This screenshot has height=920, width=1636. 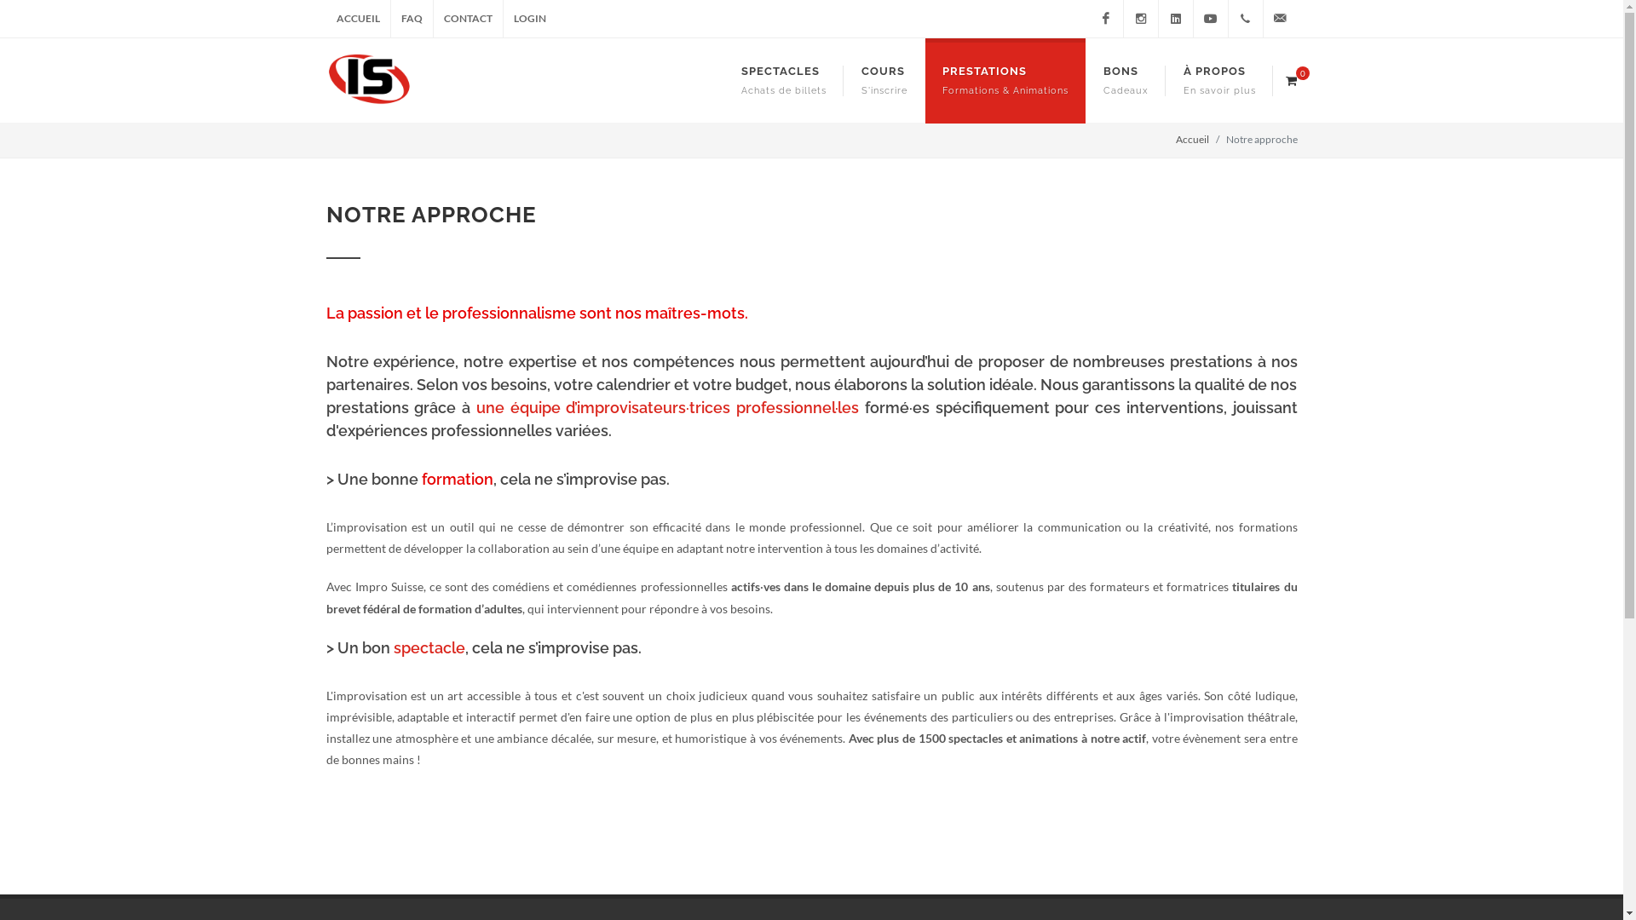 I want to click on BONS
Cadeaux, so click(x=1125, y=81).